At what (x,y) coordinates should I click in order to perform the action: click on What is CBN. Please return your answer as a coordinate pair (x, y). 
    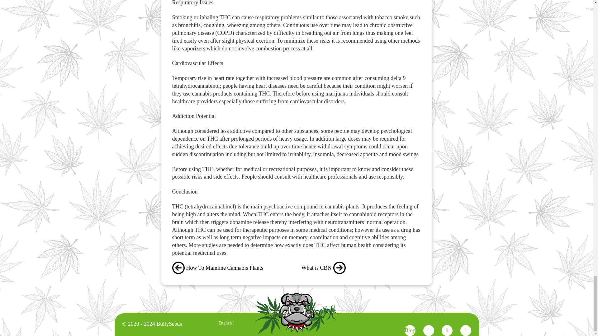
    Looking at the image, I should click on (361, 268).